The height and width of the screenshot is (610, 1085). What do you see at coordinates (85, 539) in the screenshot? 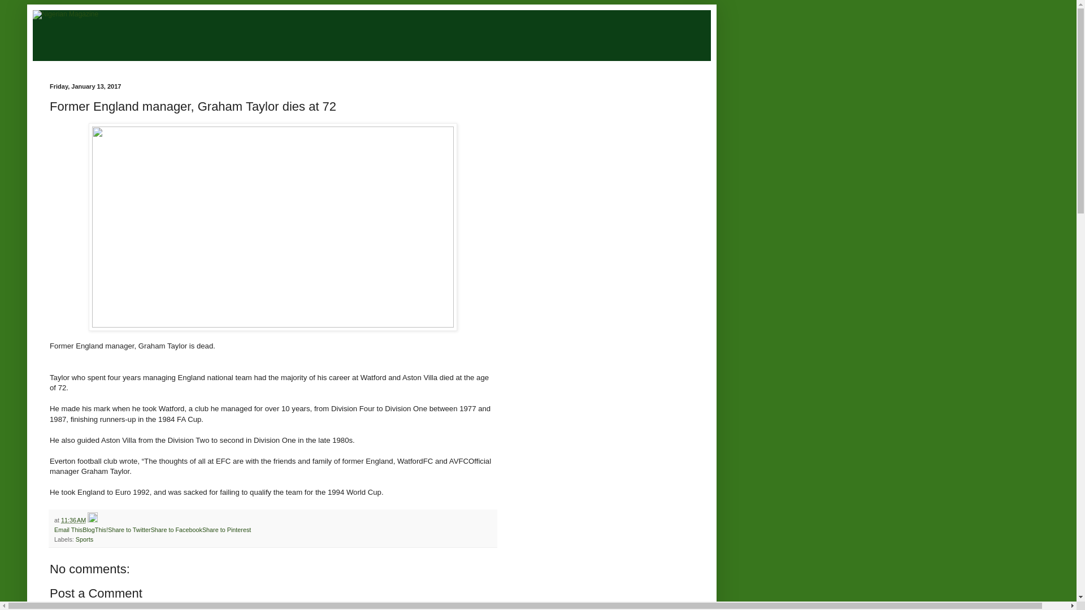
I see `Sports` at bounding box center [85, 539].